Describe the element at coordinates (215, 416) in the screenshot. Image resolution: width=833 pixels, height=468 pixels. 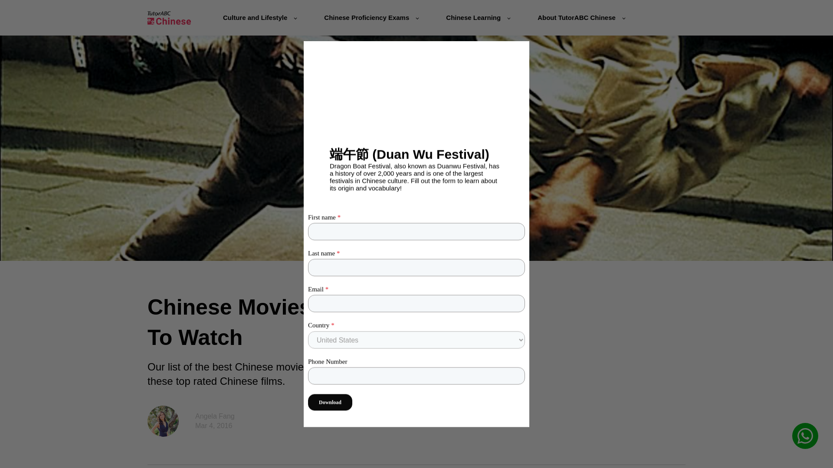
I see `Angela Fang` at that location.